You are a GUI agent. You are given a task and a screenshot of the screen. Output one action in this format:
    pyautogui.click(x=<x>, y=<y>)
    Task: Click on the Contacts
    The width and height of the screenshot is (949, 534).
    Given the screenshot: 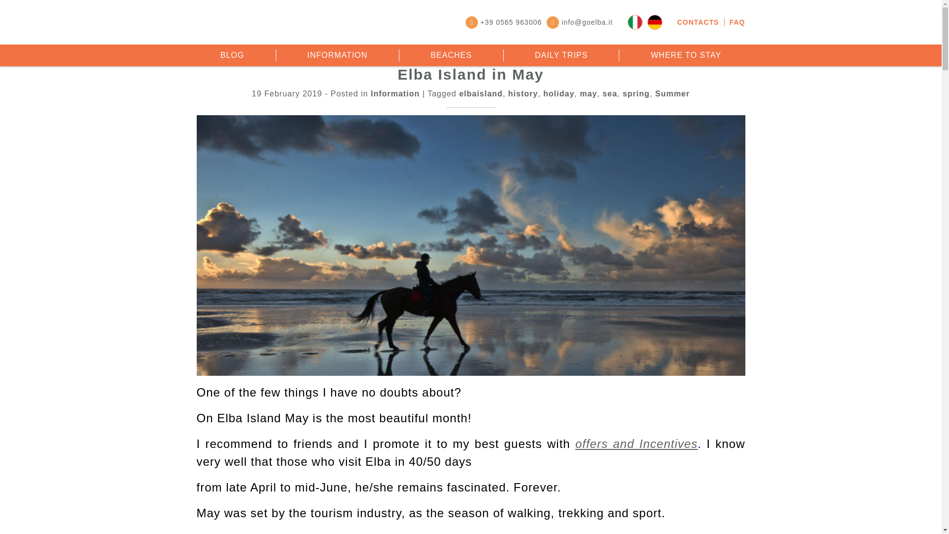 What is the action you would take?
    pyautogui.click(x=701, y=22)
    